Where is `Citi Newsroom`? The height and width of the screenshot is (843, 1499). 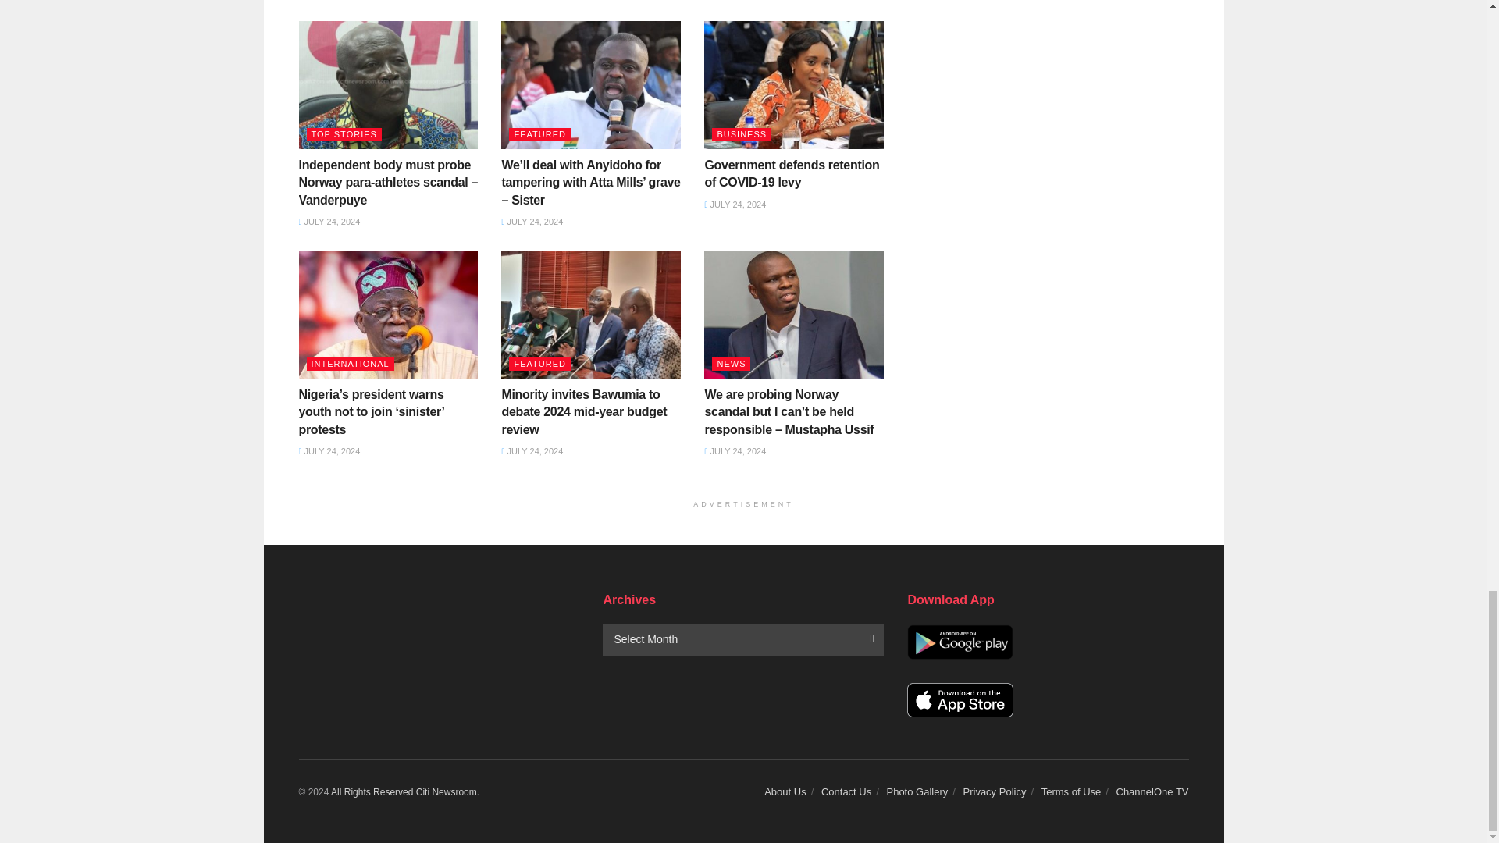
Citi Newsroom is located at coordinates (447, 791).